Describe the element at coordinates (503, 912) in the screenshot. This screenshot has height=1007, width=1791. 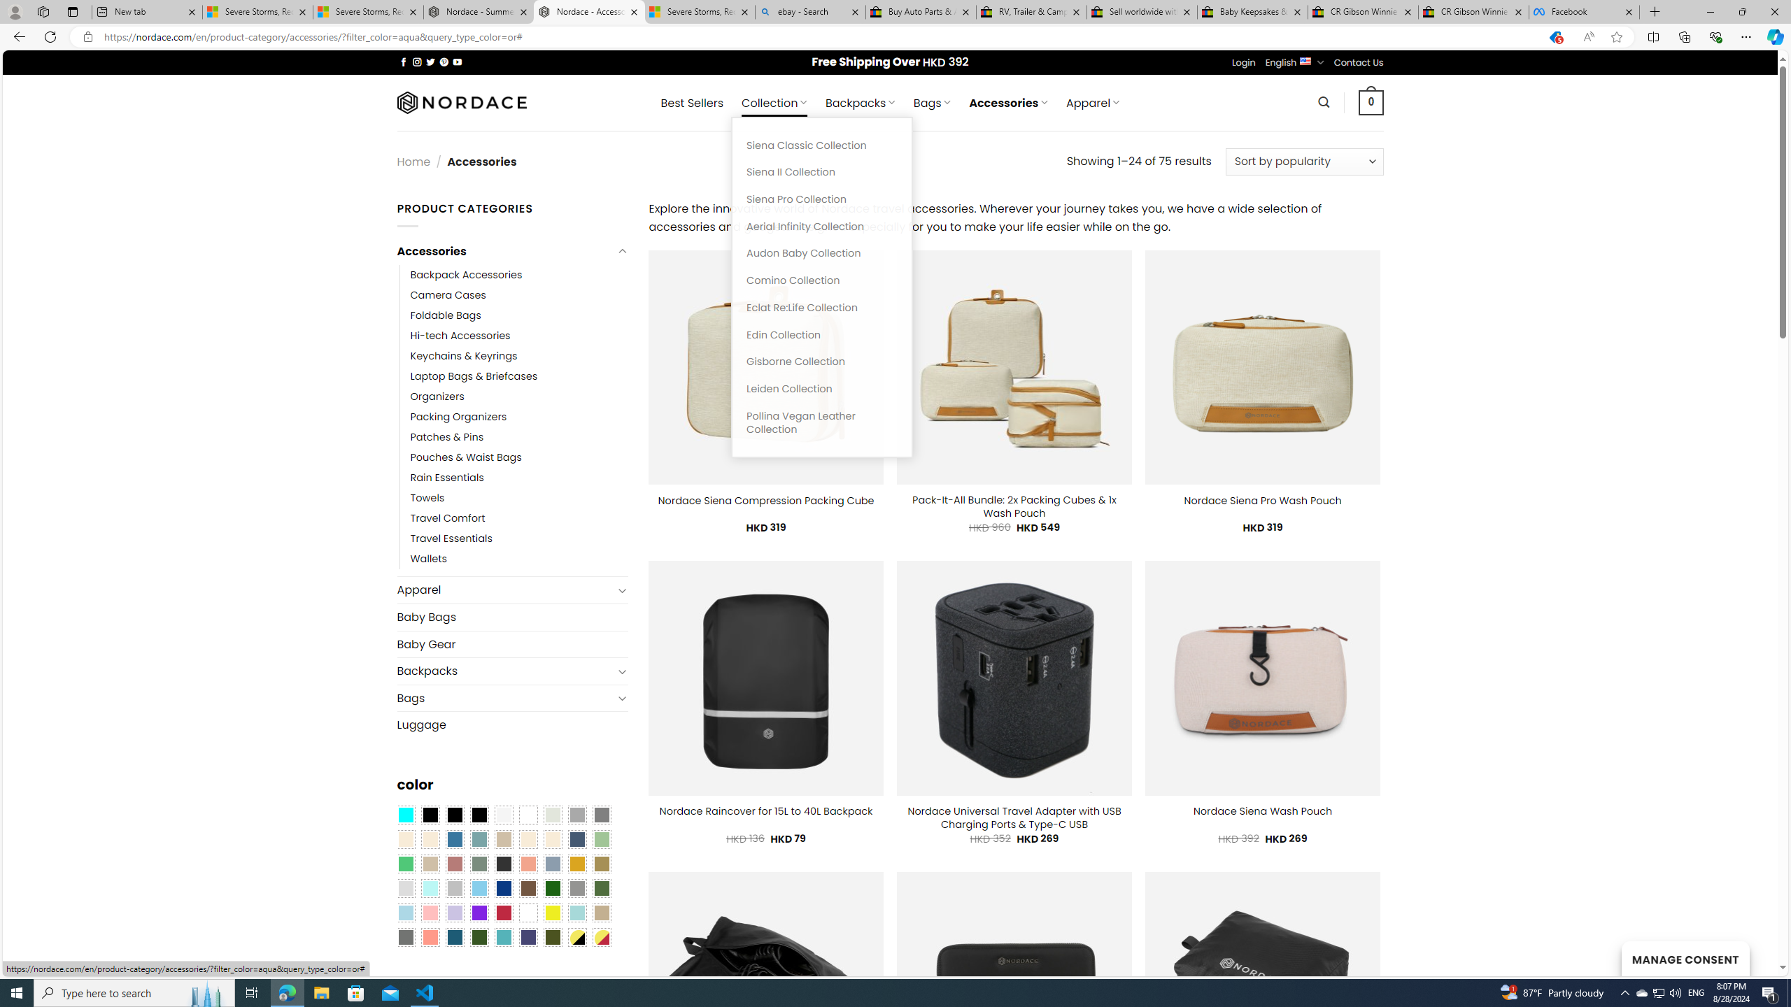
I see `Red` at that location.